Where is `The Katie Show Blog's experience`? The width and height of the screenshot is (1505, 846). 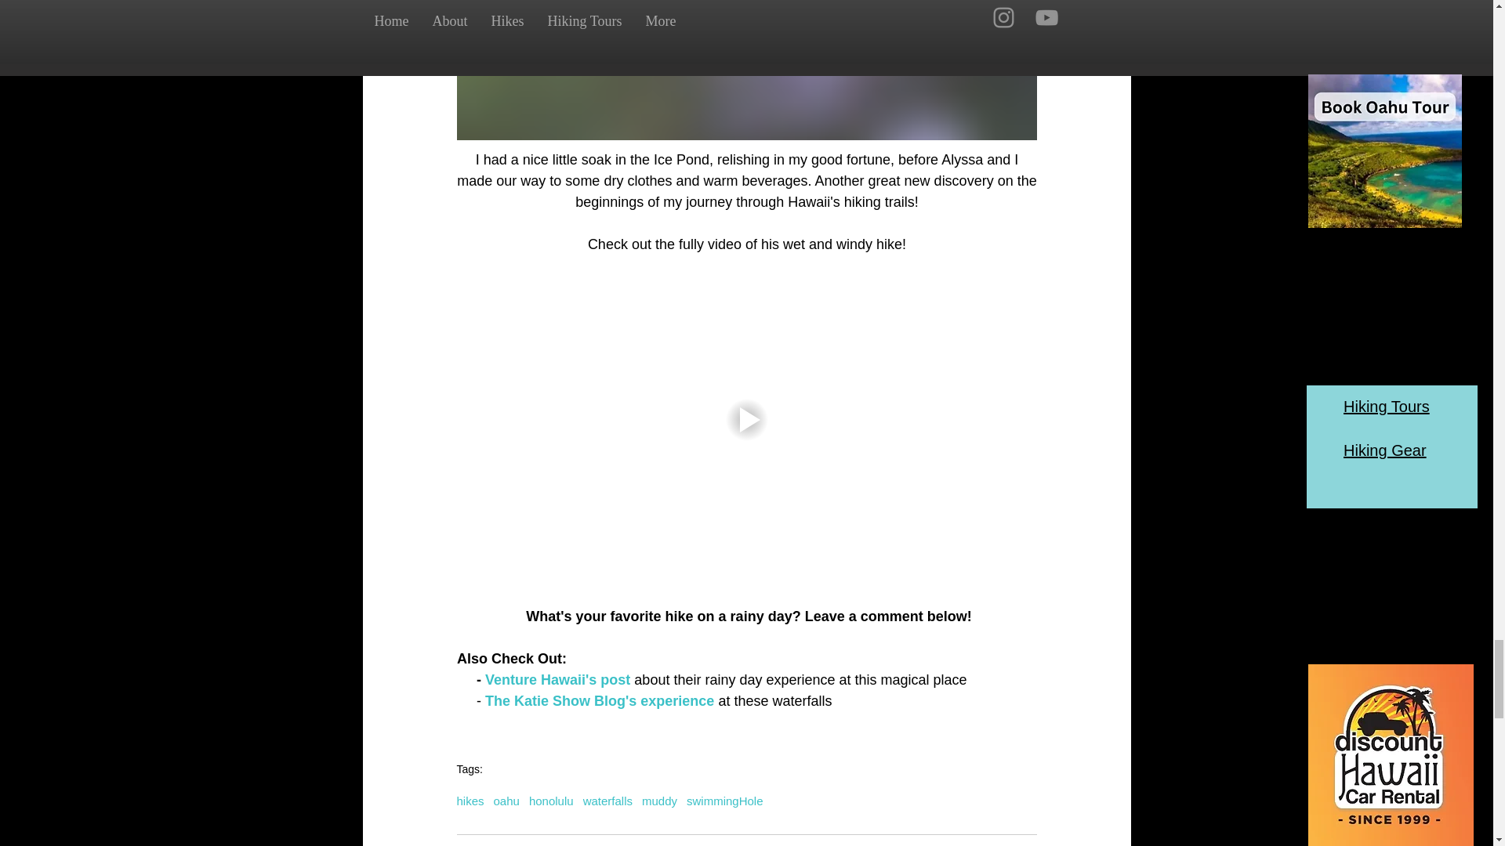 The Katie Show Blog's experience is located at coordinates (599, 700).